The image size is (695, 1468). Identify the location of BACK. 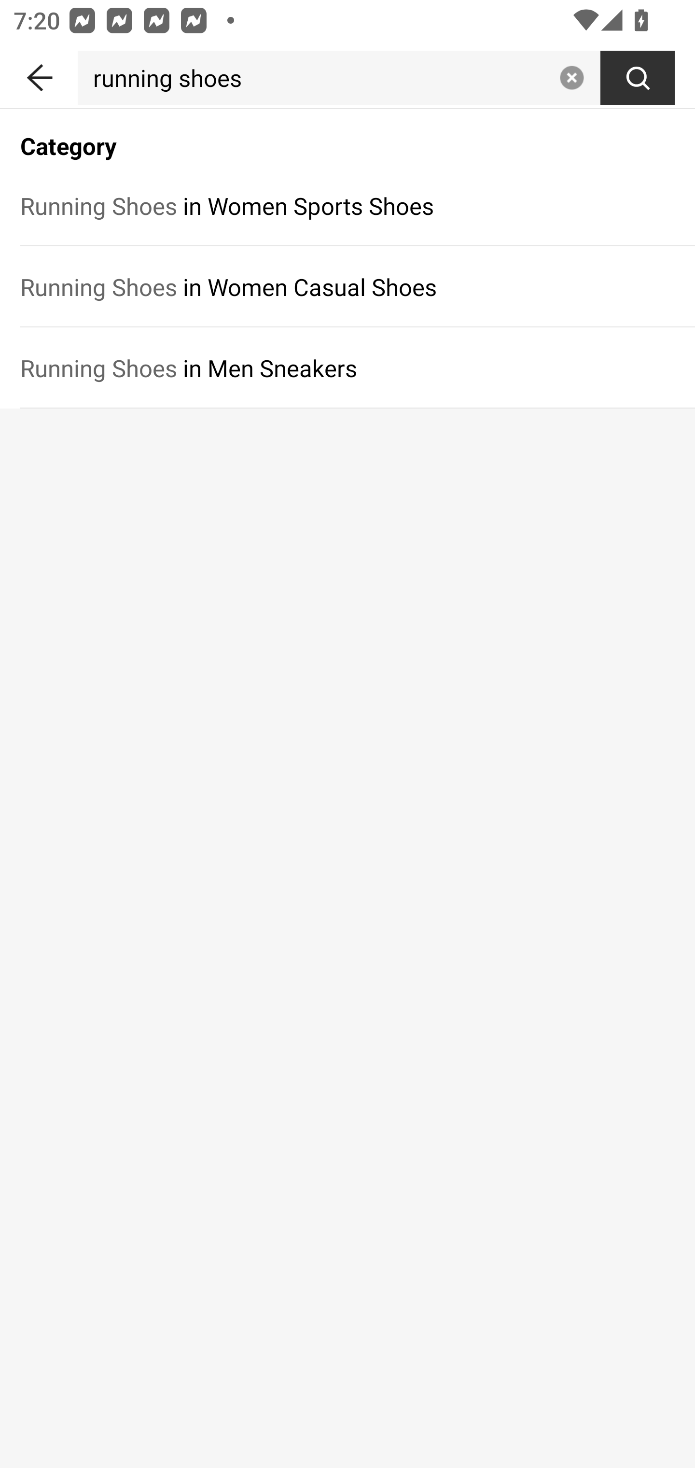
(39, 74).